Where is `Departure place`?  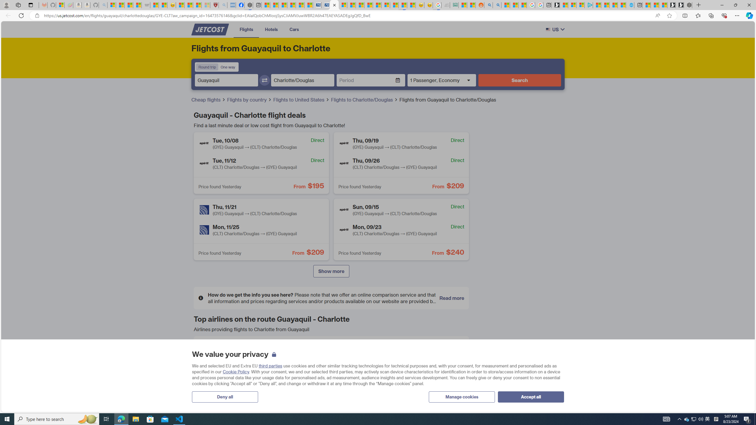 Departure place is located at coordinates (226, 80).